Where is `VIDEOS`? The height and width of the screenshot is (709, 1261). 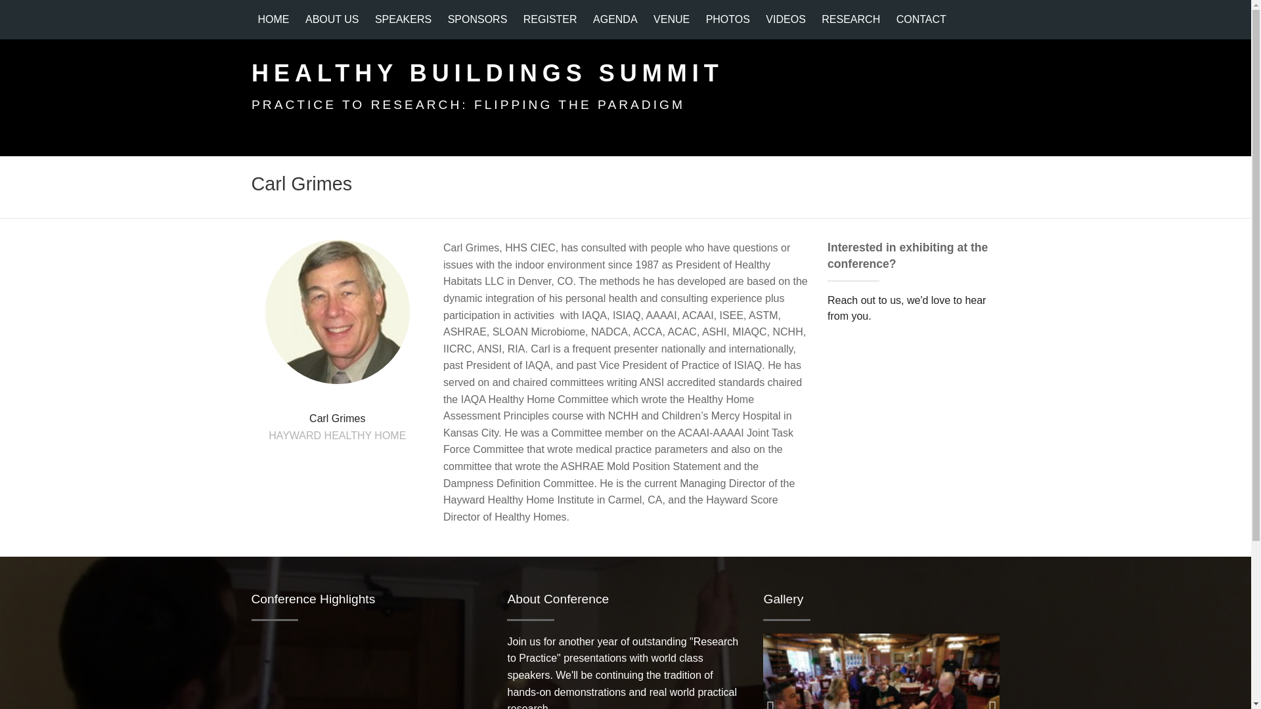
VIDEOS is located at coordinates (785, 20).